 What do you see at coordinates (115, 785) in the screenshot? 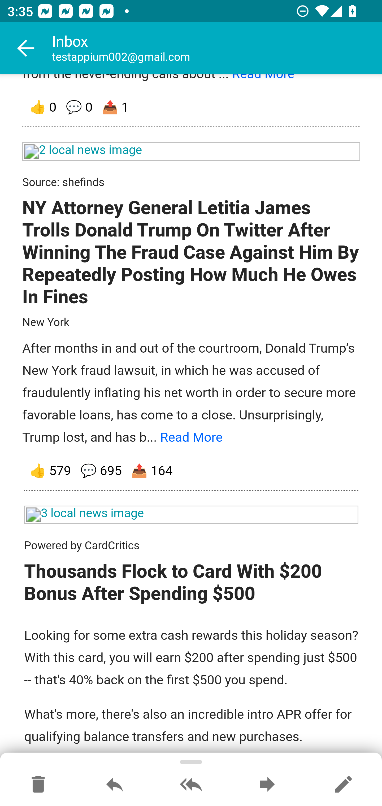
I see `Reply` at bounding box center [115, 785].